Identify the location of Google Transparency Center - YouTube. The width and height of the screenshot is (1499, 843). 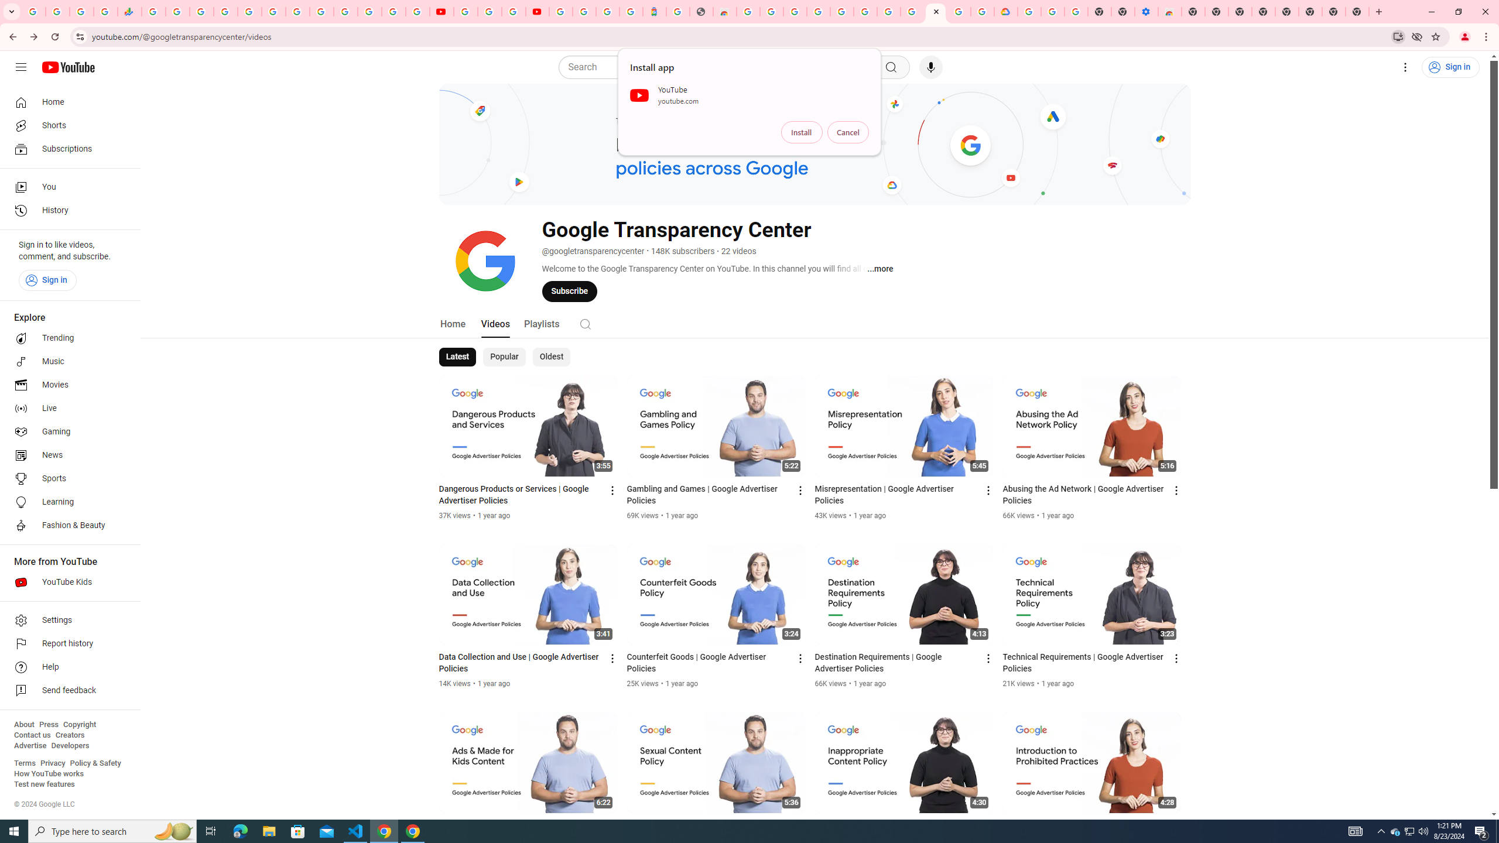
(936, 12).